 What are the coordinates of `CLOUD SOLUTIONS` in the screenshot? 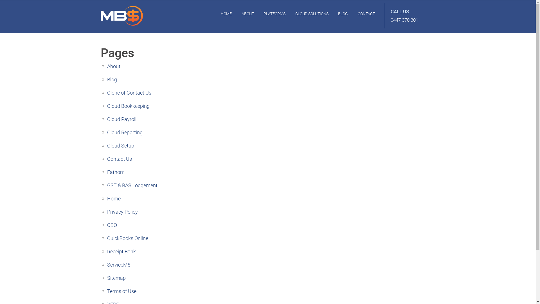 It's located at (312, 14).